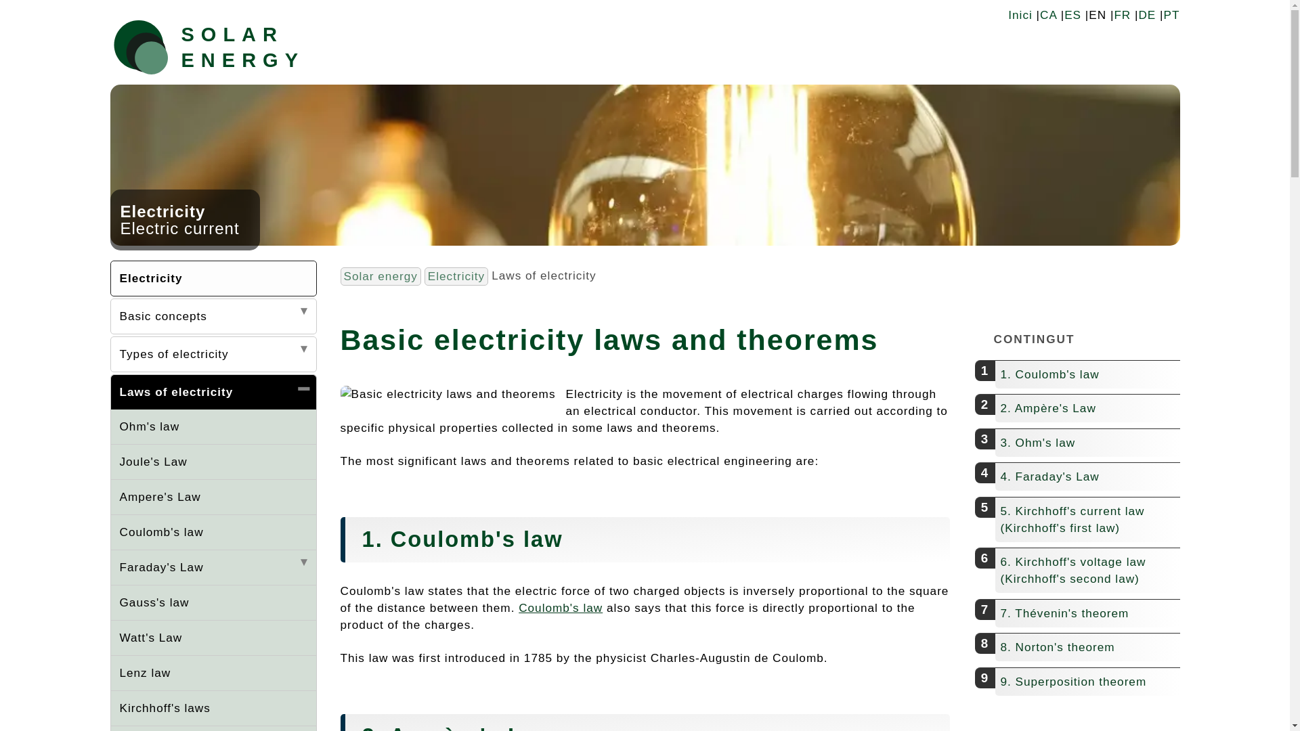 The image size is (1300, 731). What do you see at coordinates (1123, 15) in the screenshot?
I see `FR` at bounding box center [1123, 15].